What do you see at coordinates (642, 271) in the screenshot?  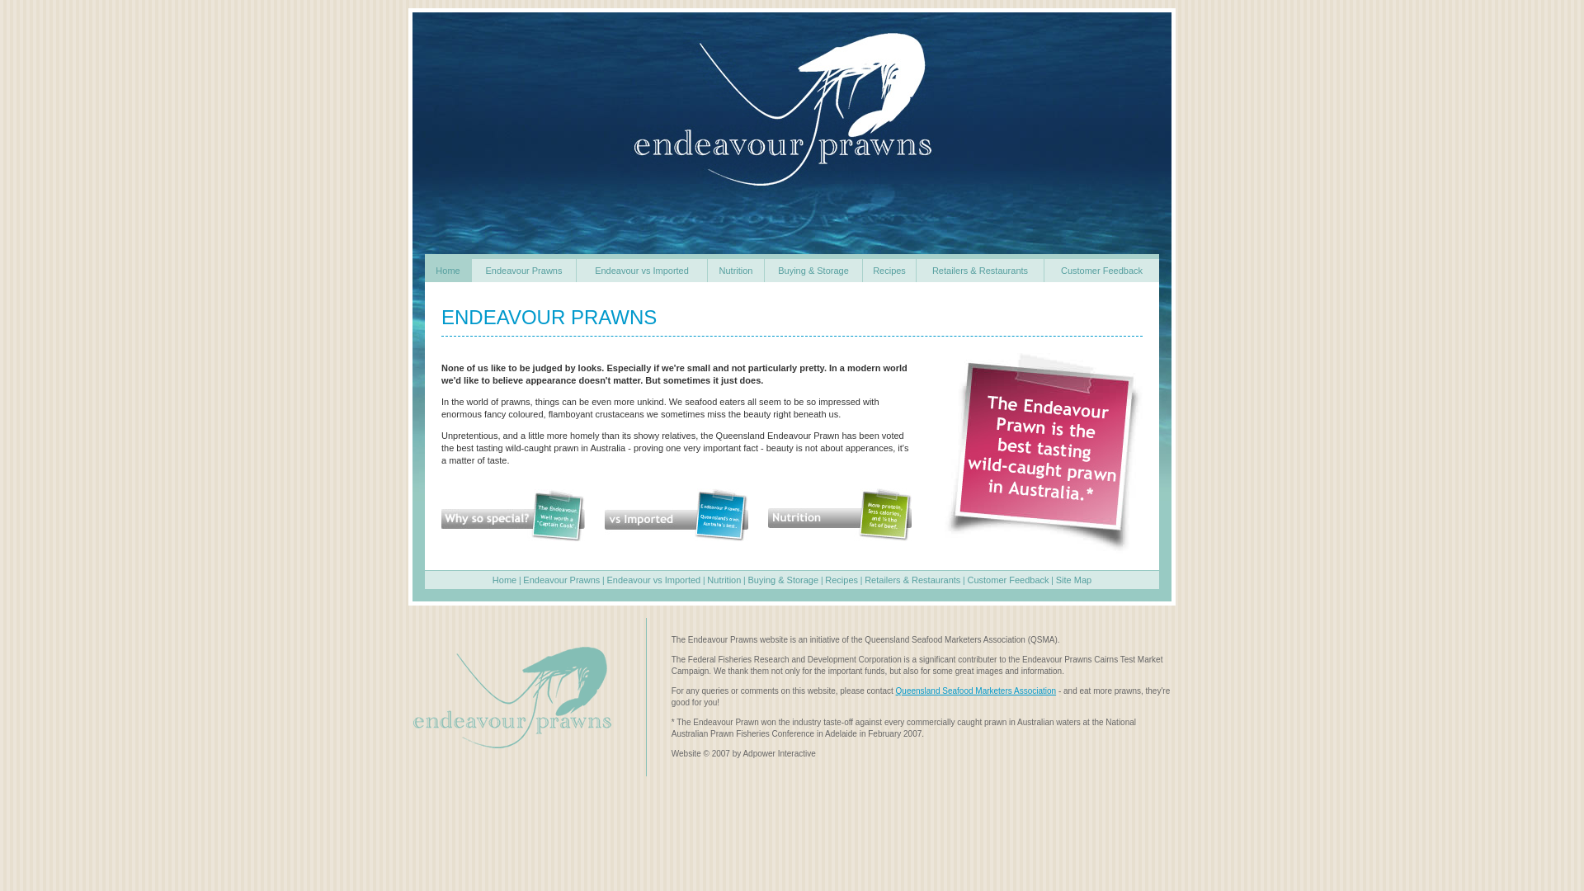 I see `Endeavour vs Imported` at bounding box center [642, 271].